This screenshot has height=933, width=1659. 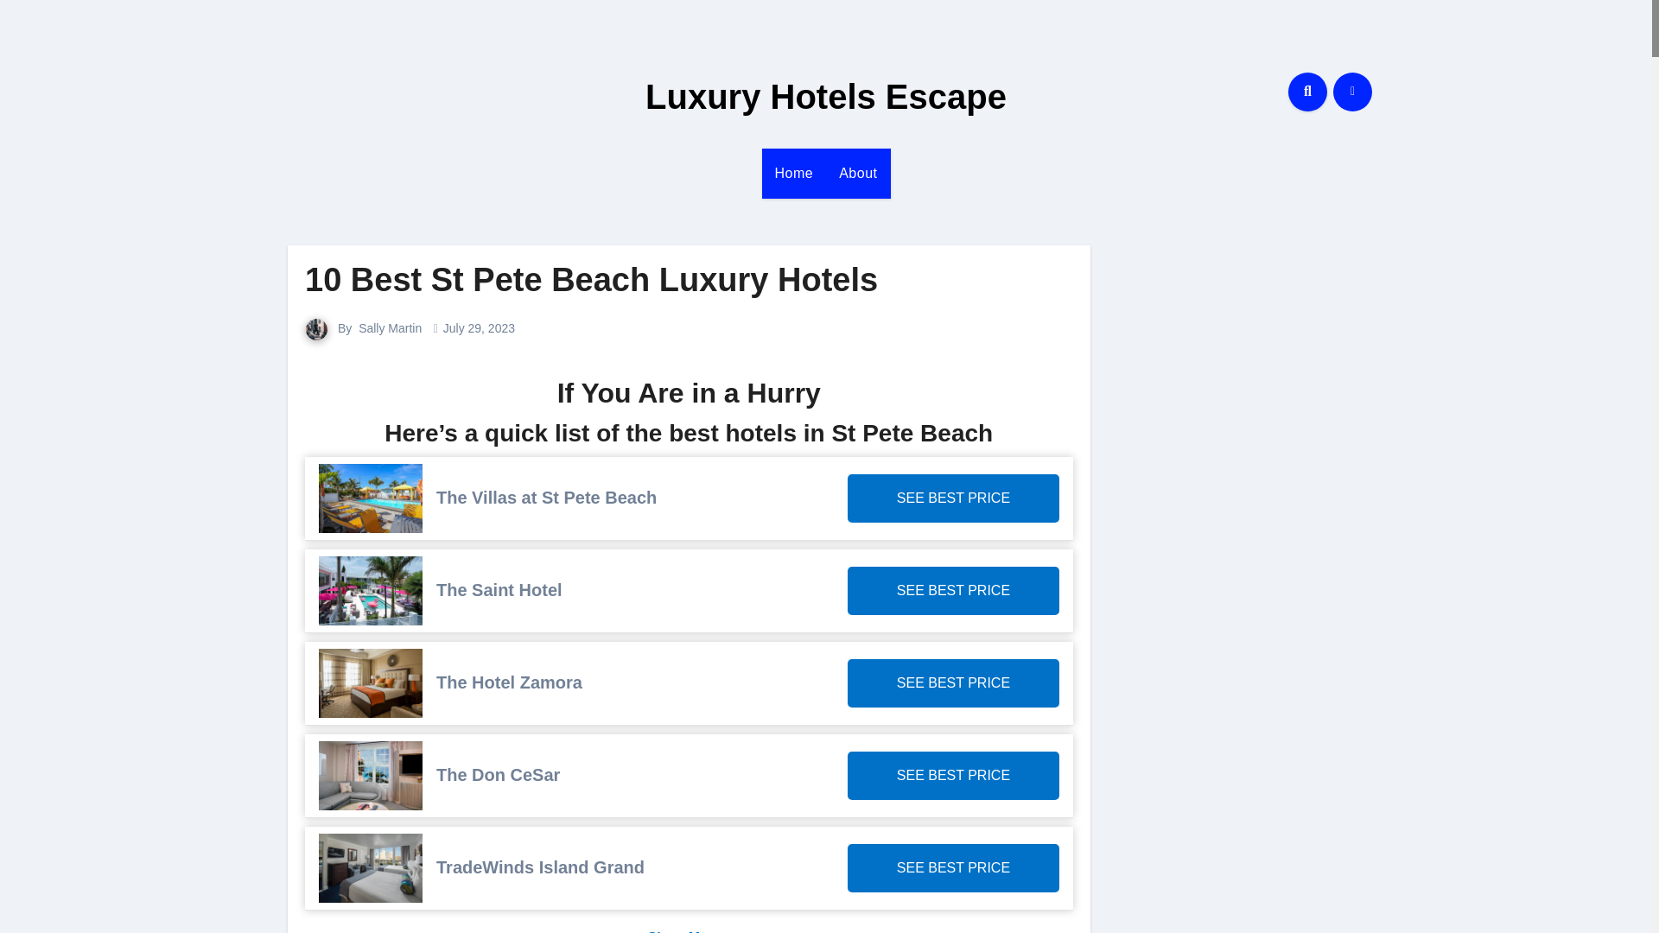 What do you see at coordinates (479, 327) in the screenshot?
I see `July 29, 2023` at bounding box center [479, 327].